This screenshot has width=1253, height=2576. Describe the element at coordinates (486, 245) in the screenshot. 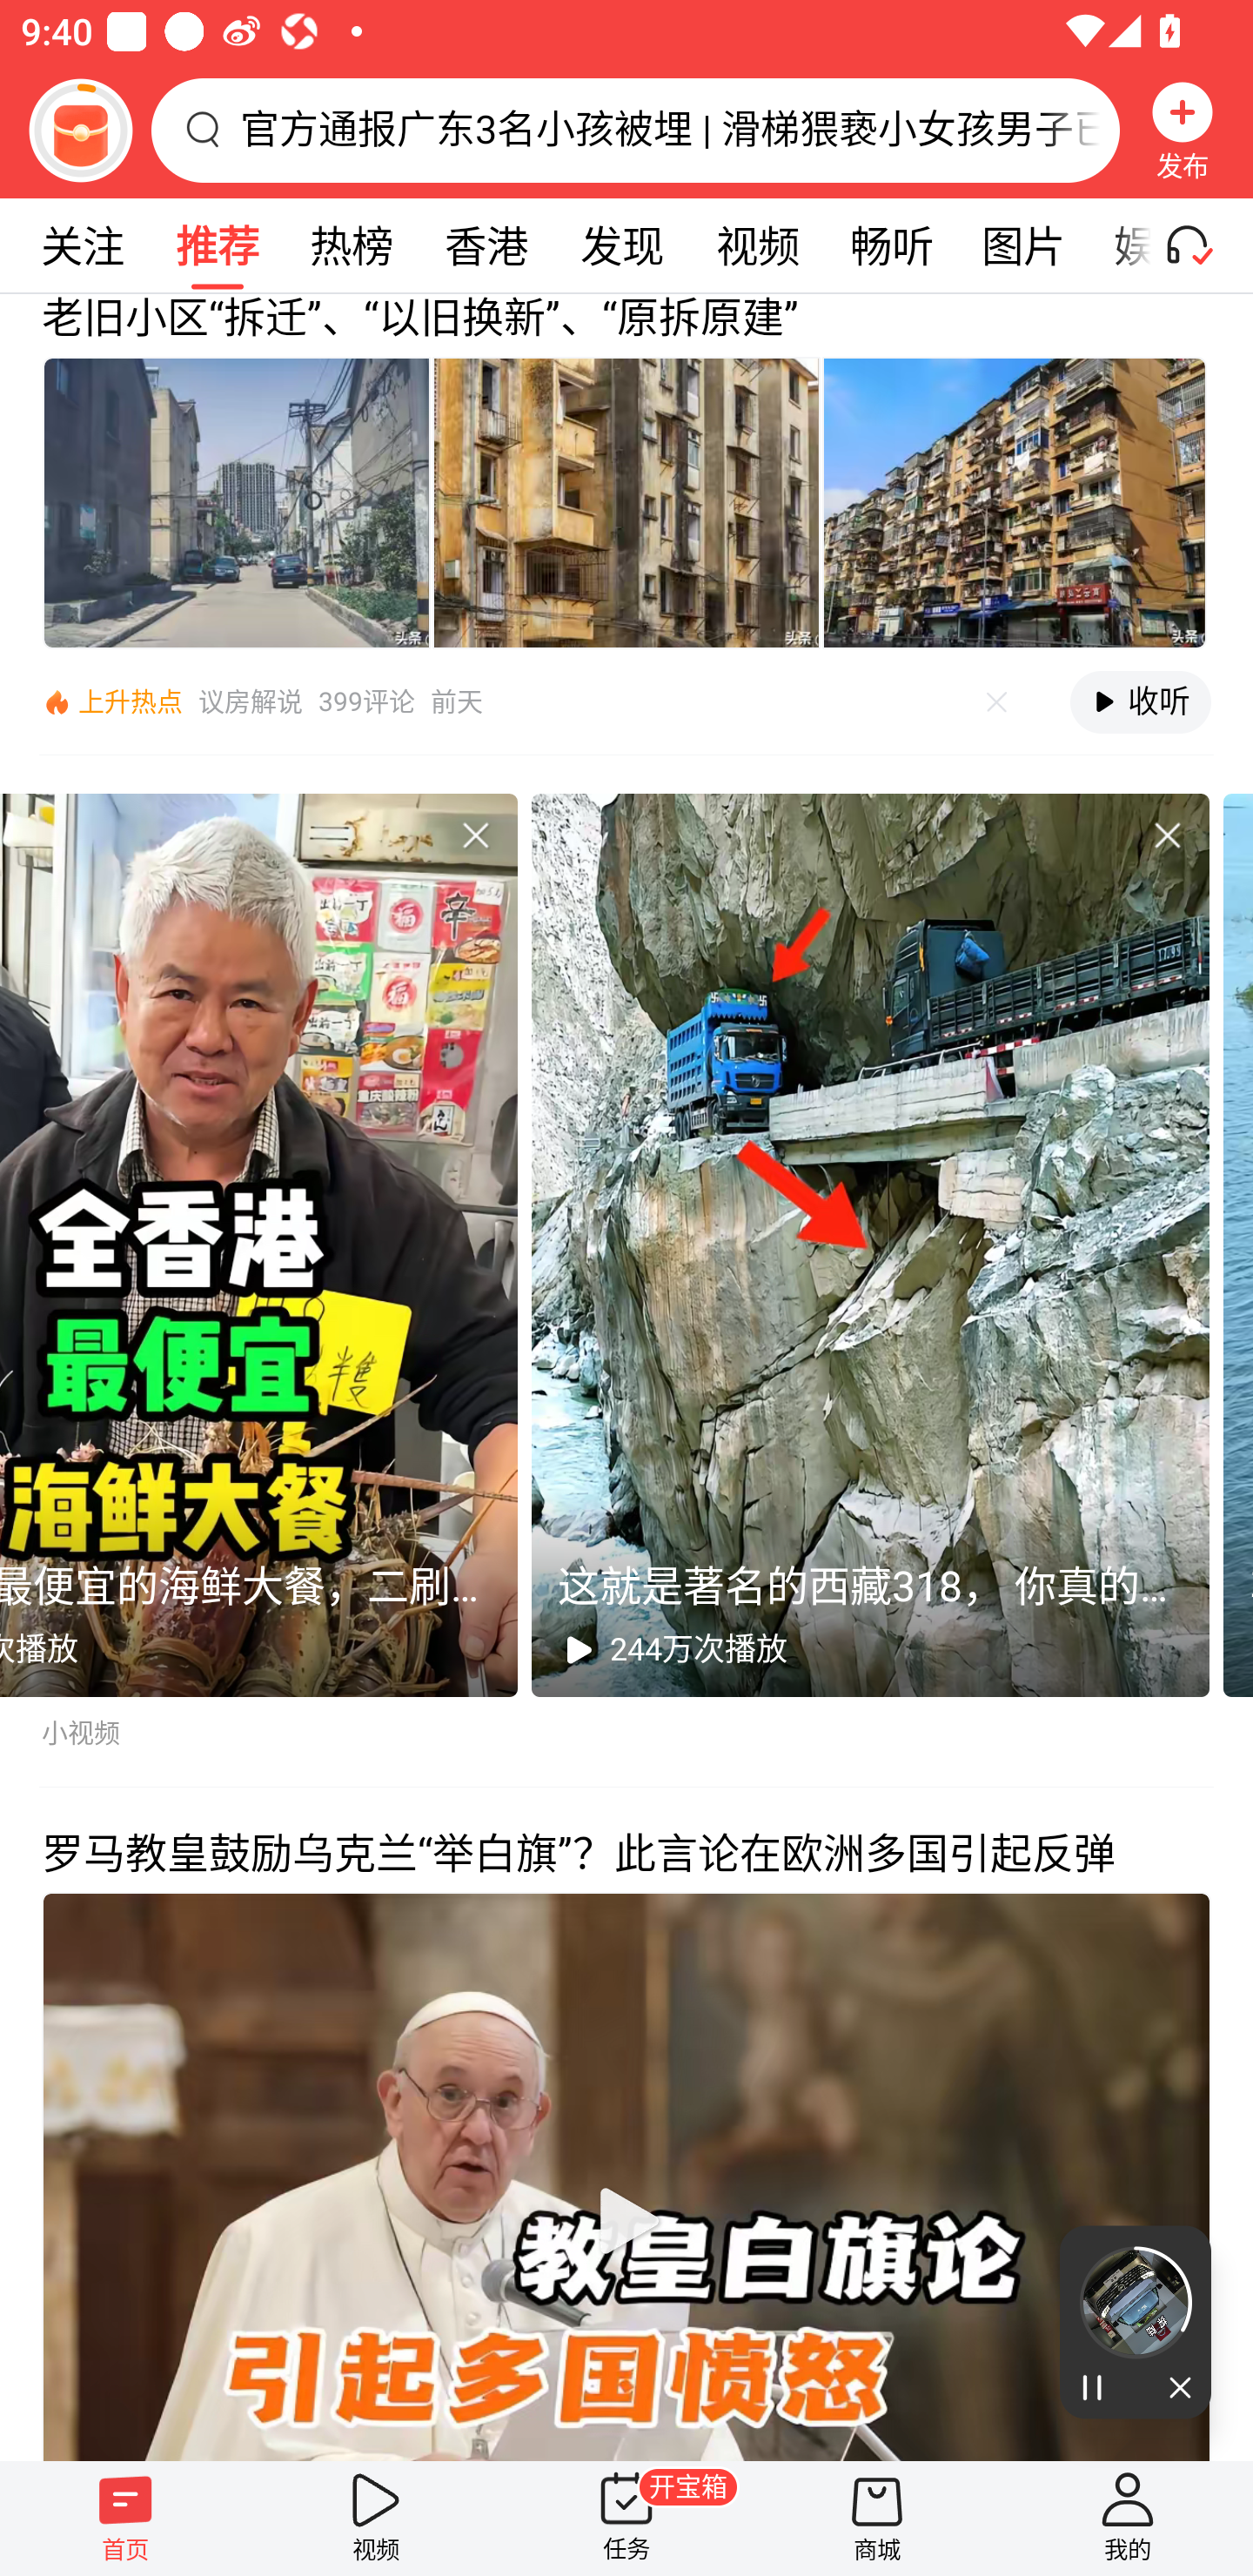

I see `香港` at that location.